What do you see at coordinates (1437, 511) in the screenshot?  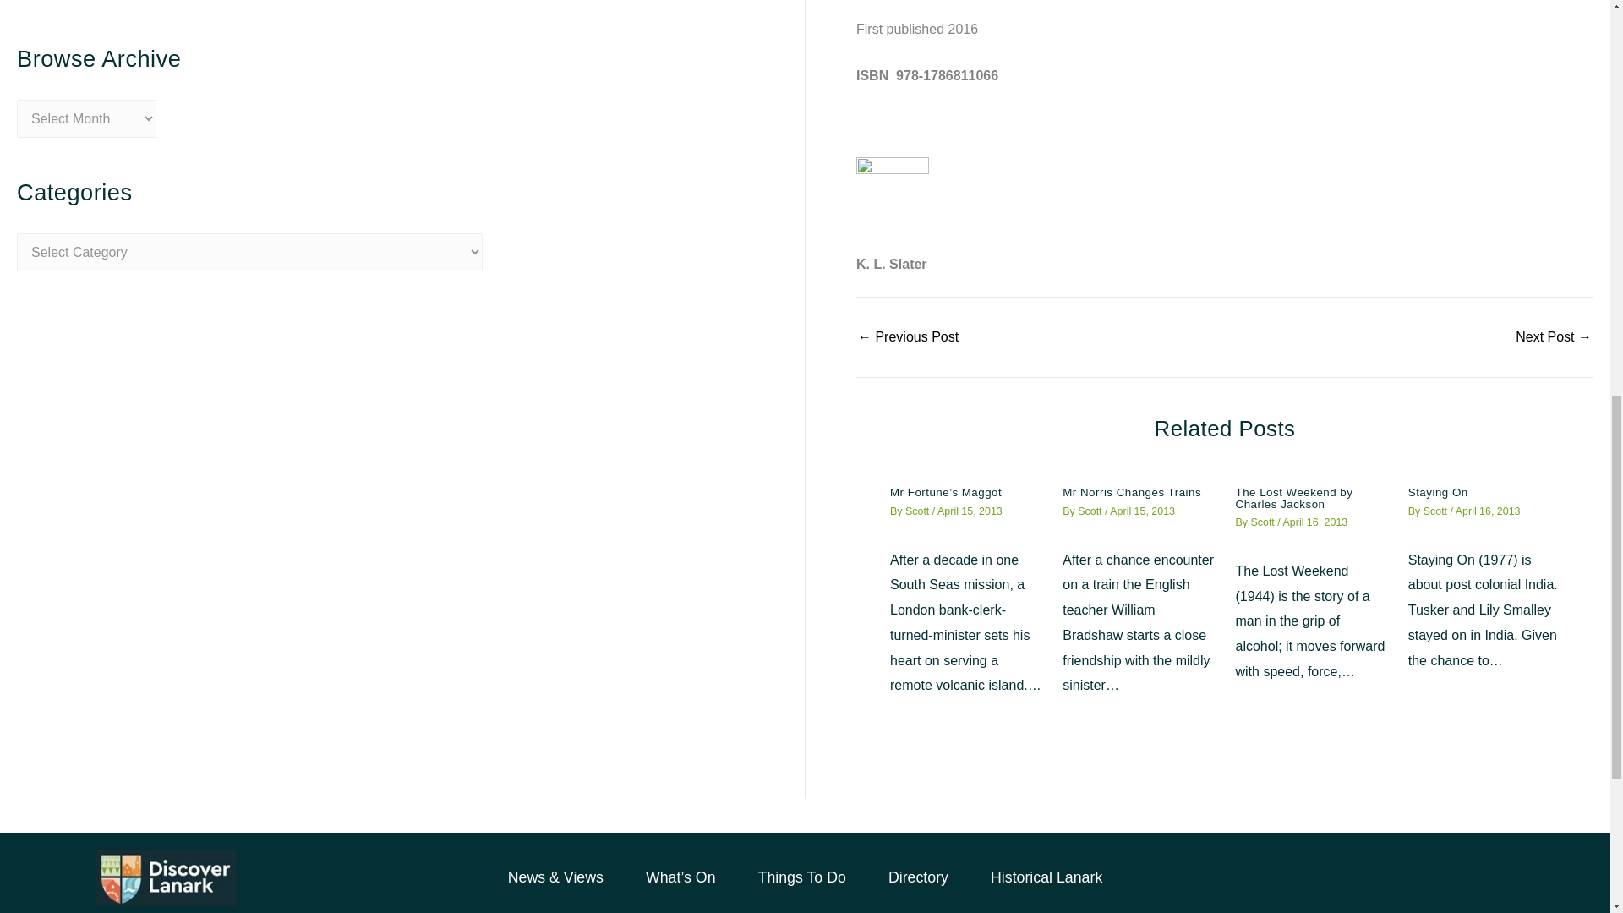 I see `View all posts by Scott` at bounding box center [1437, 511].